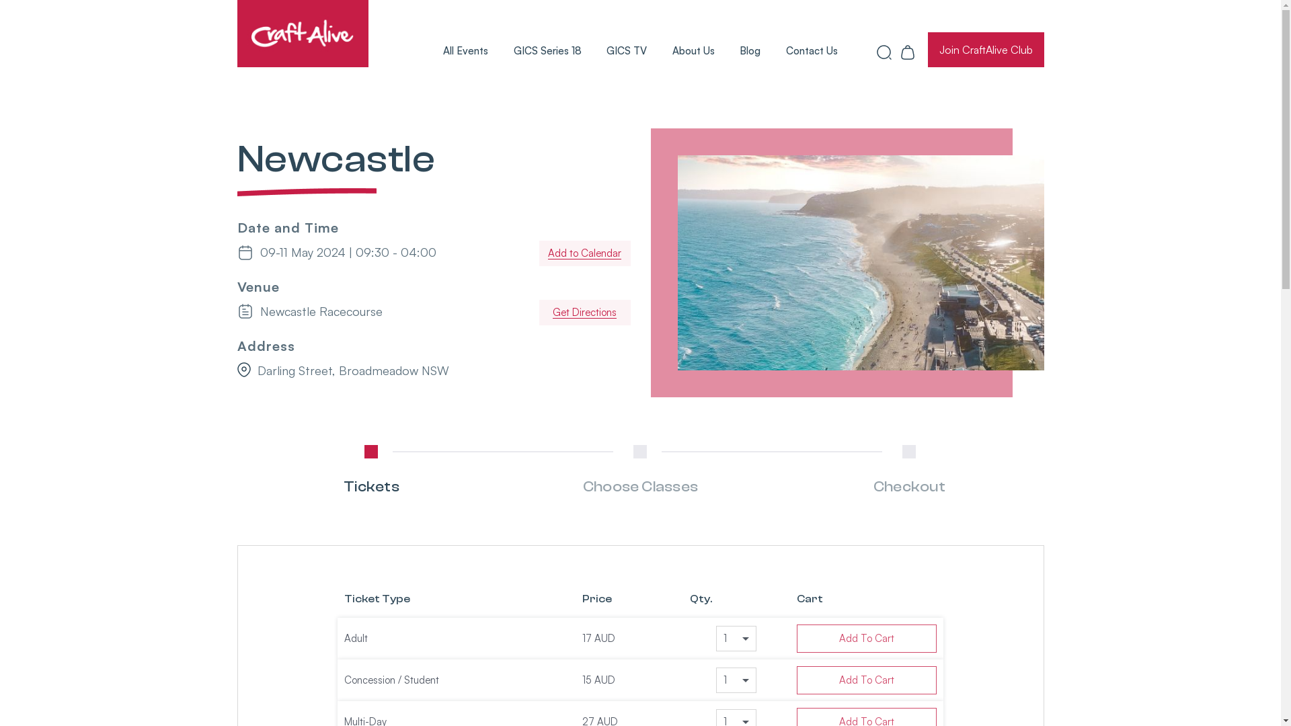 The image size is (1291, 726). Describe the element at coordinates (867, 639) in the screenshot. I see `Add To Cart` at that location.